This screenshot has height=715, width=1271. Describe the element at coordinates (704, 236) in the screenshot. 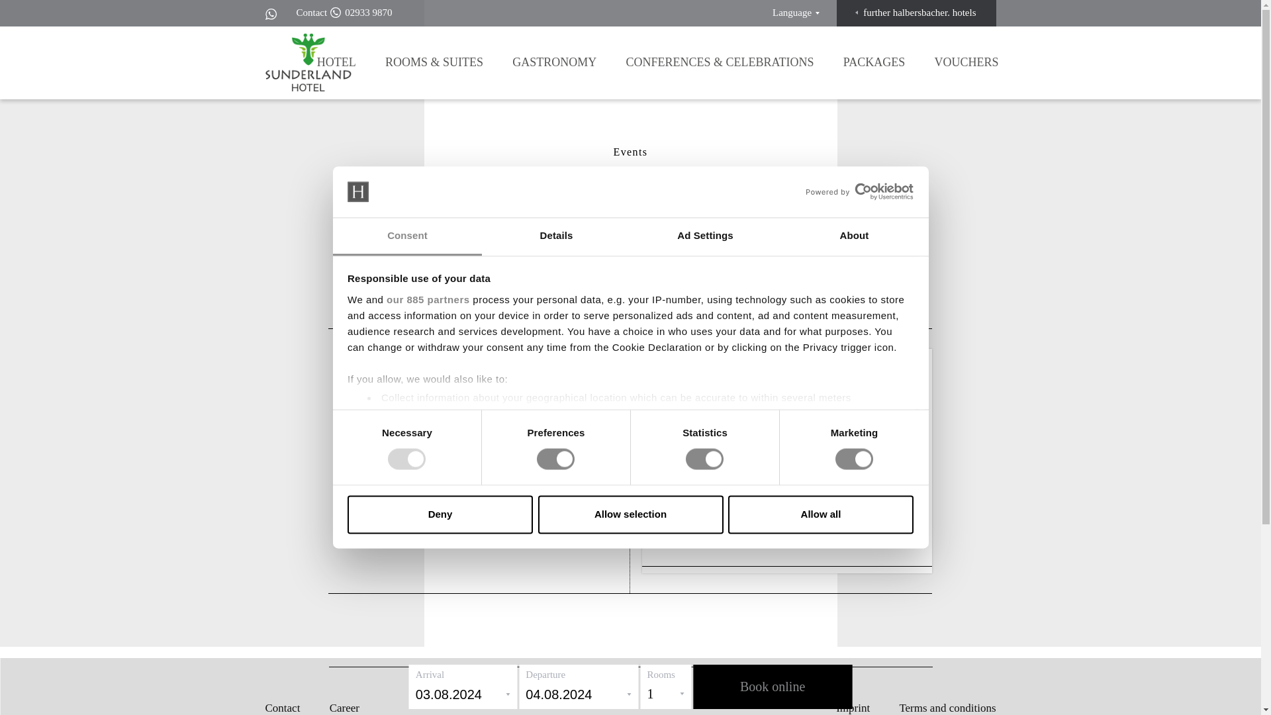

I see `Ad Settings` at that location.